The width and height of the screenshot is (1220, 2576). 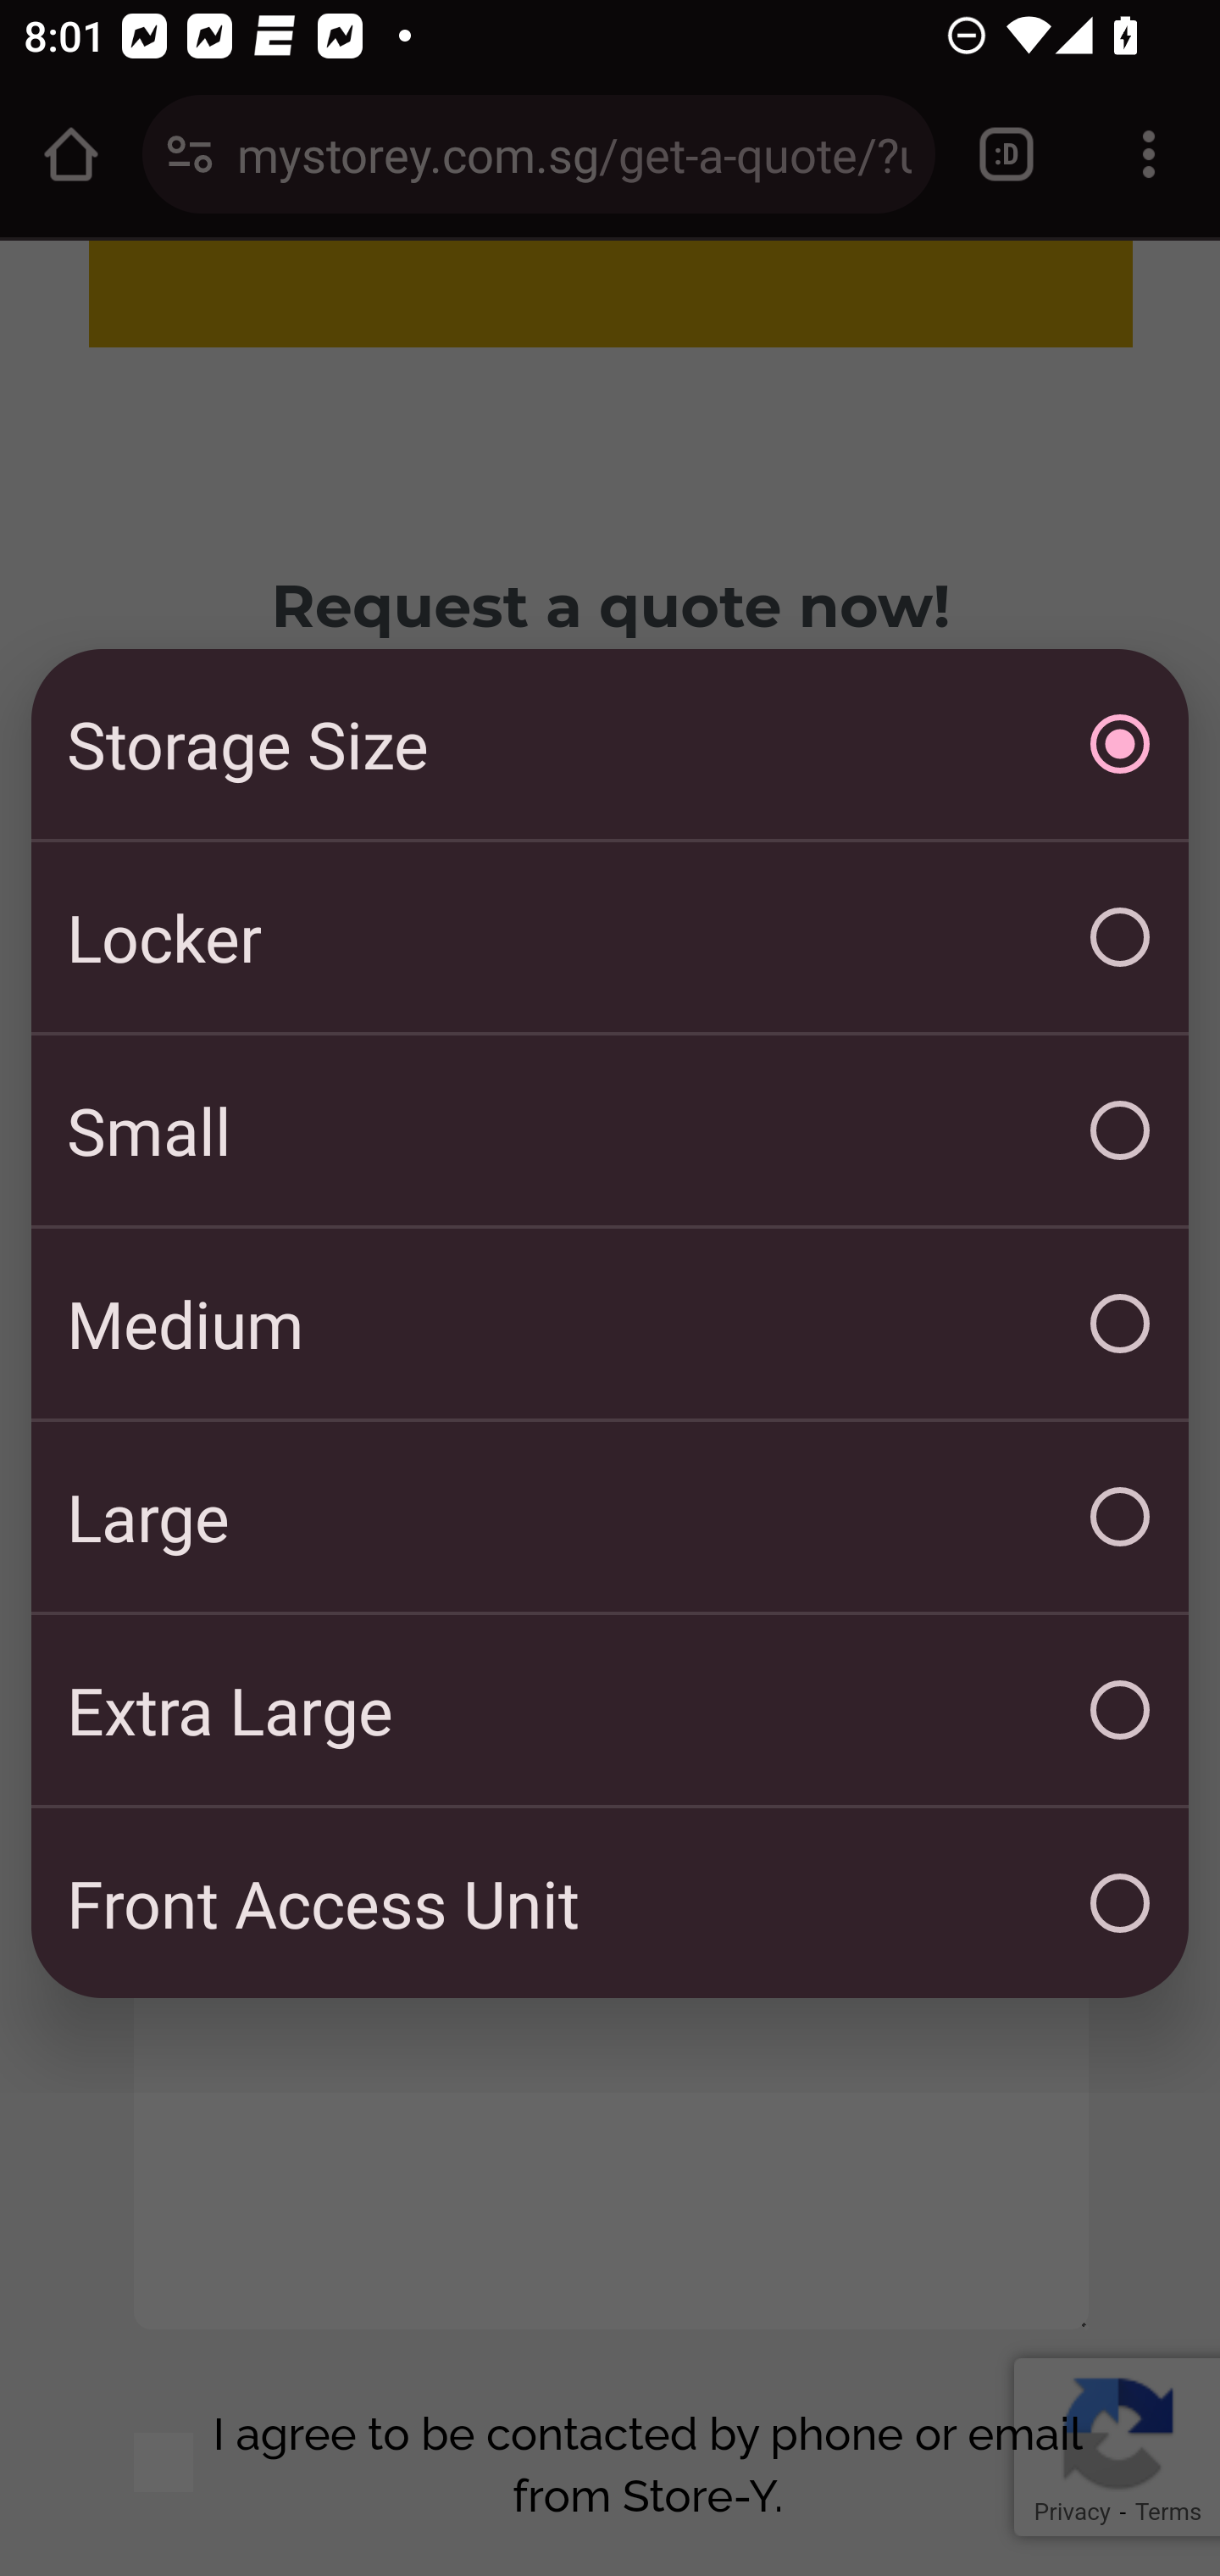 I want to click on Locker, so click(x=610, y=937).